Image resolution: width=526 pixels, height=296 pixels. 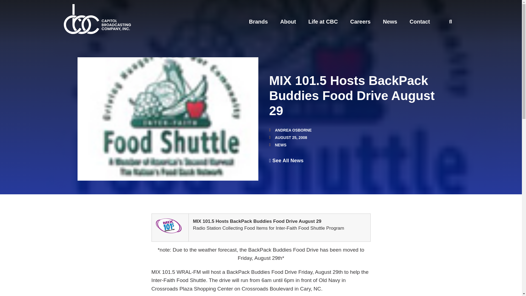 What do you see at coordinates (420, 21) in the screenshot?
I see `Contact` at bounding box center [420, 21].